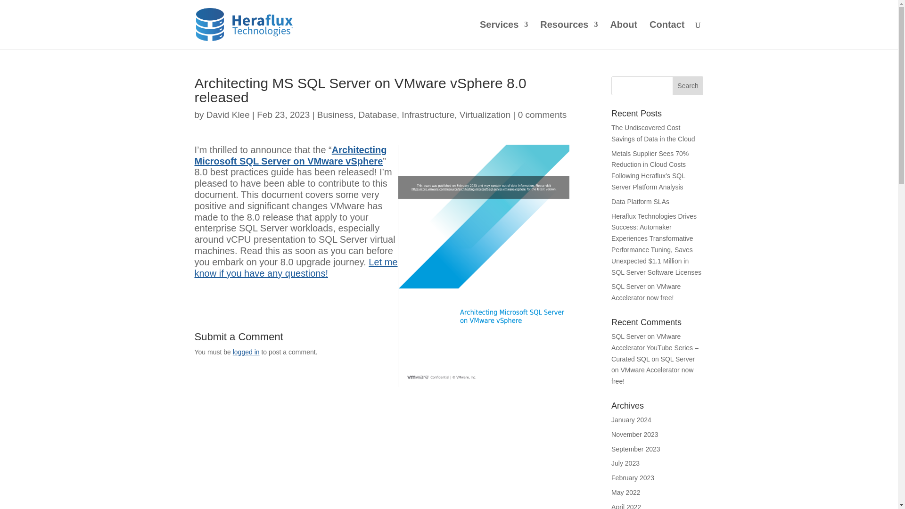 This screenshot has width=905, height=509. I want to click on Database, so click(377, 115).